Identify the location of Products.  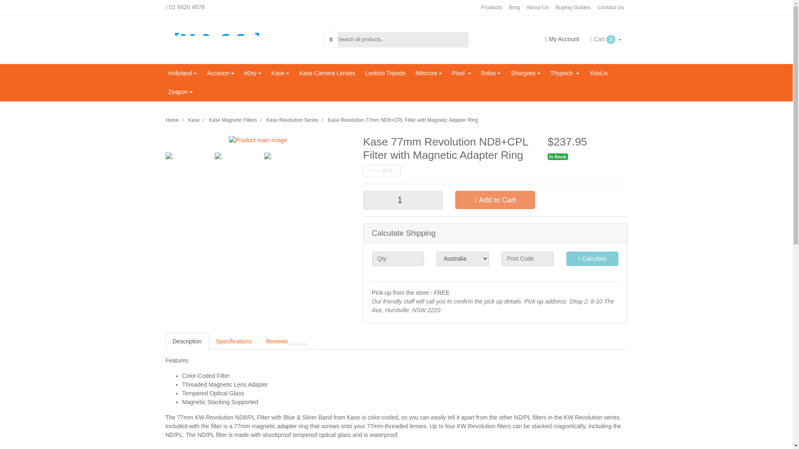
(492, 7).